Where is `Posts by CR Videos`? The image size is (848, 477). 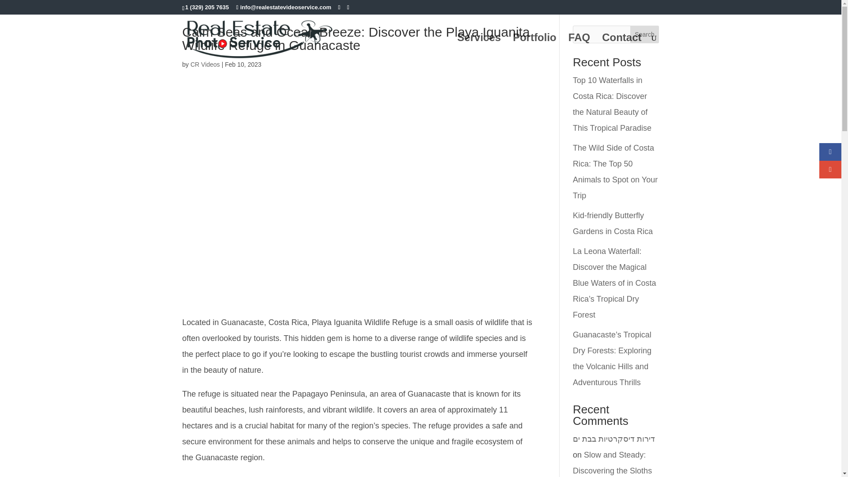 Posts by CR Videos is located at coordinates (205, 64).